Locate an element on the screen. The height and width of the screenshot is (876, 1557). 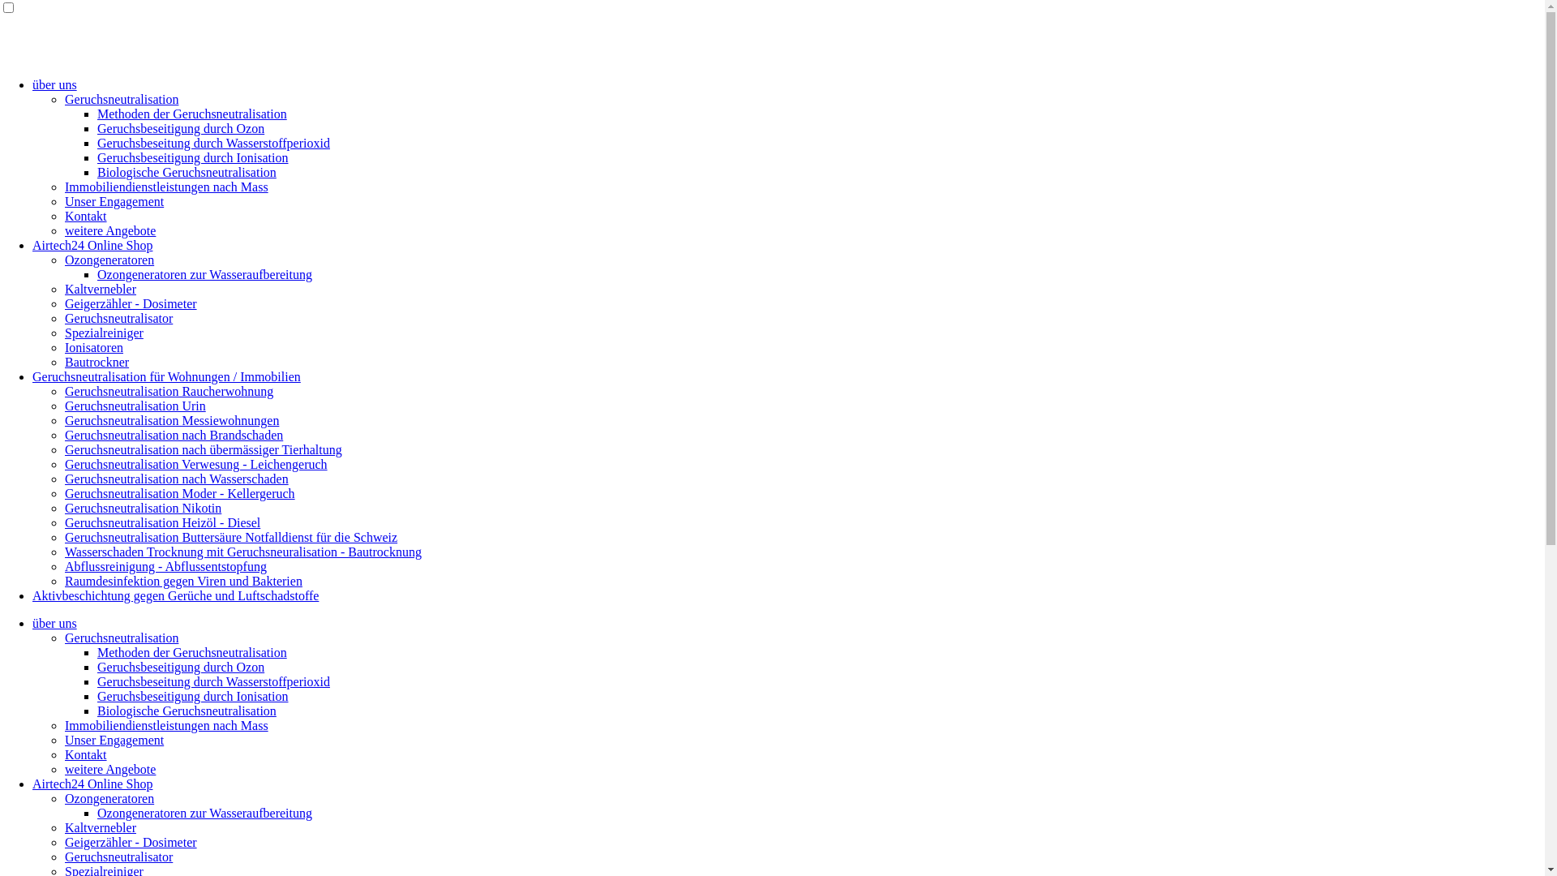
Methoden der Geruchsneutralisation is located at coordinates (192, 652).